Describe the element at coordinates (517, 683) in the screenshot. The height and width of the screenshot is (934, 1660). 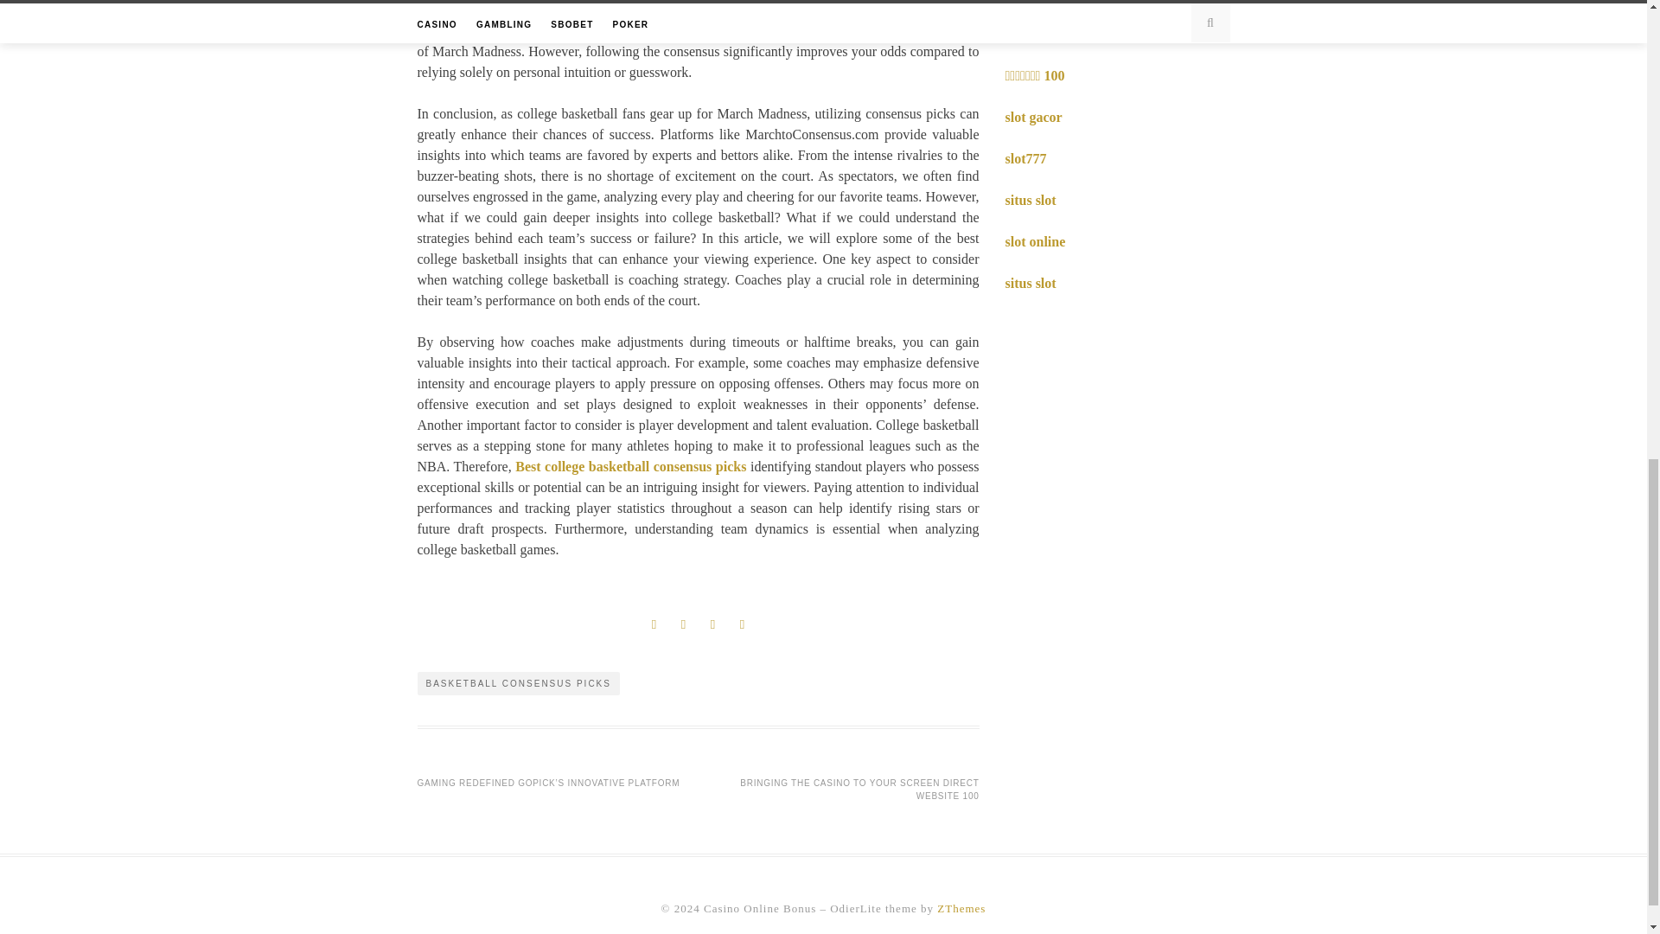
I see `BASKETBALL CONSENSUS PICKS` at that location.